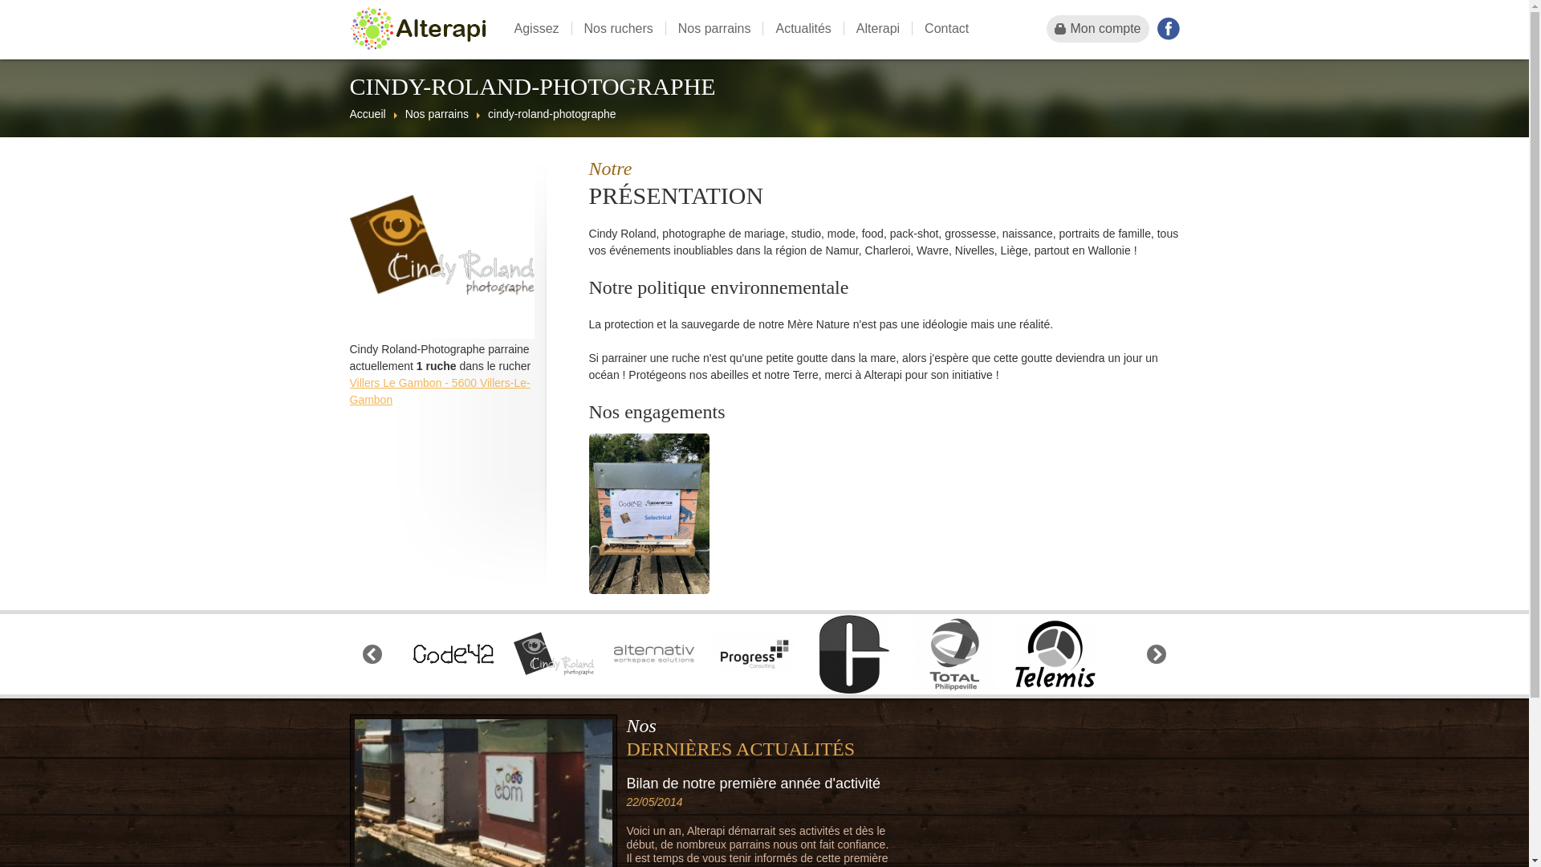  What do you see at coordinates (618, 29) in the screenshot?
I see `Nos ruchers` at bounding box center [618, 29].